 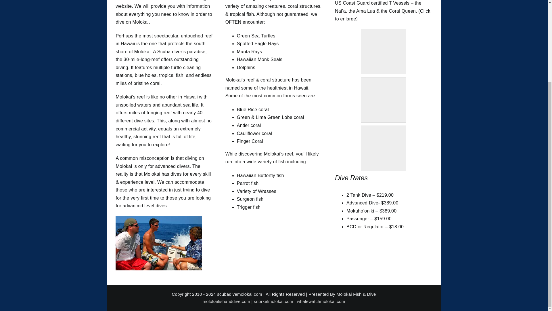 What do you see at coordinates (273, 301) in the screenshot?
I see `snorkelmolokai.com` at bounding box center [273, 301].